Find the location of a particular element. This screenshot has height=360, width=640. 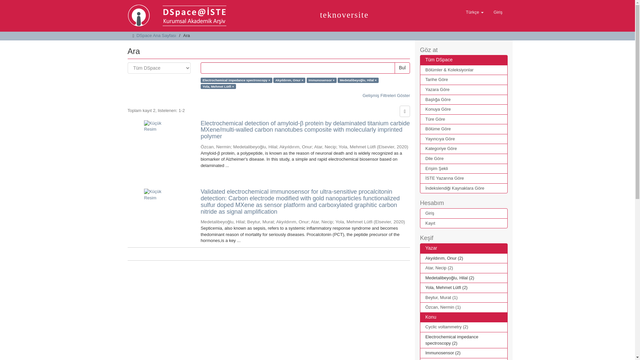

Bul is located at coordinates (402, 68).